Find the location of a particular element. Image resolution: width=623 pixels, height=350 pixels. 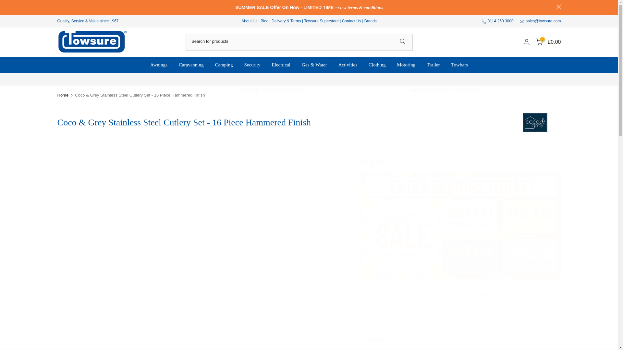

Contact Us is located at coordinates (352, 21).